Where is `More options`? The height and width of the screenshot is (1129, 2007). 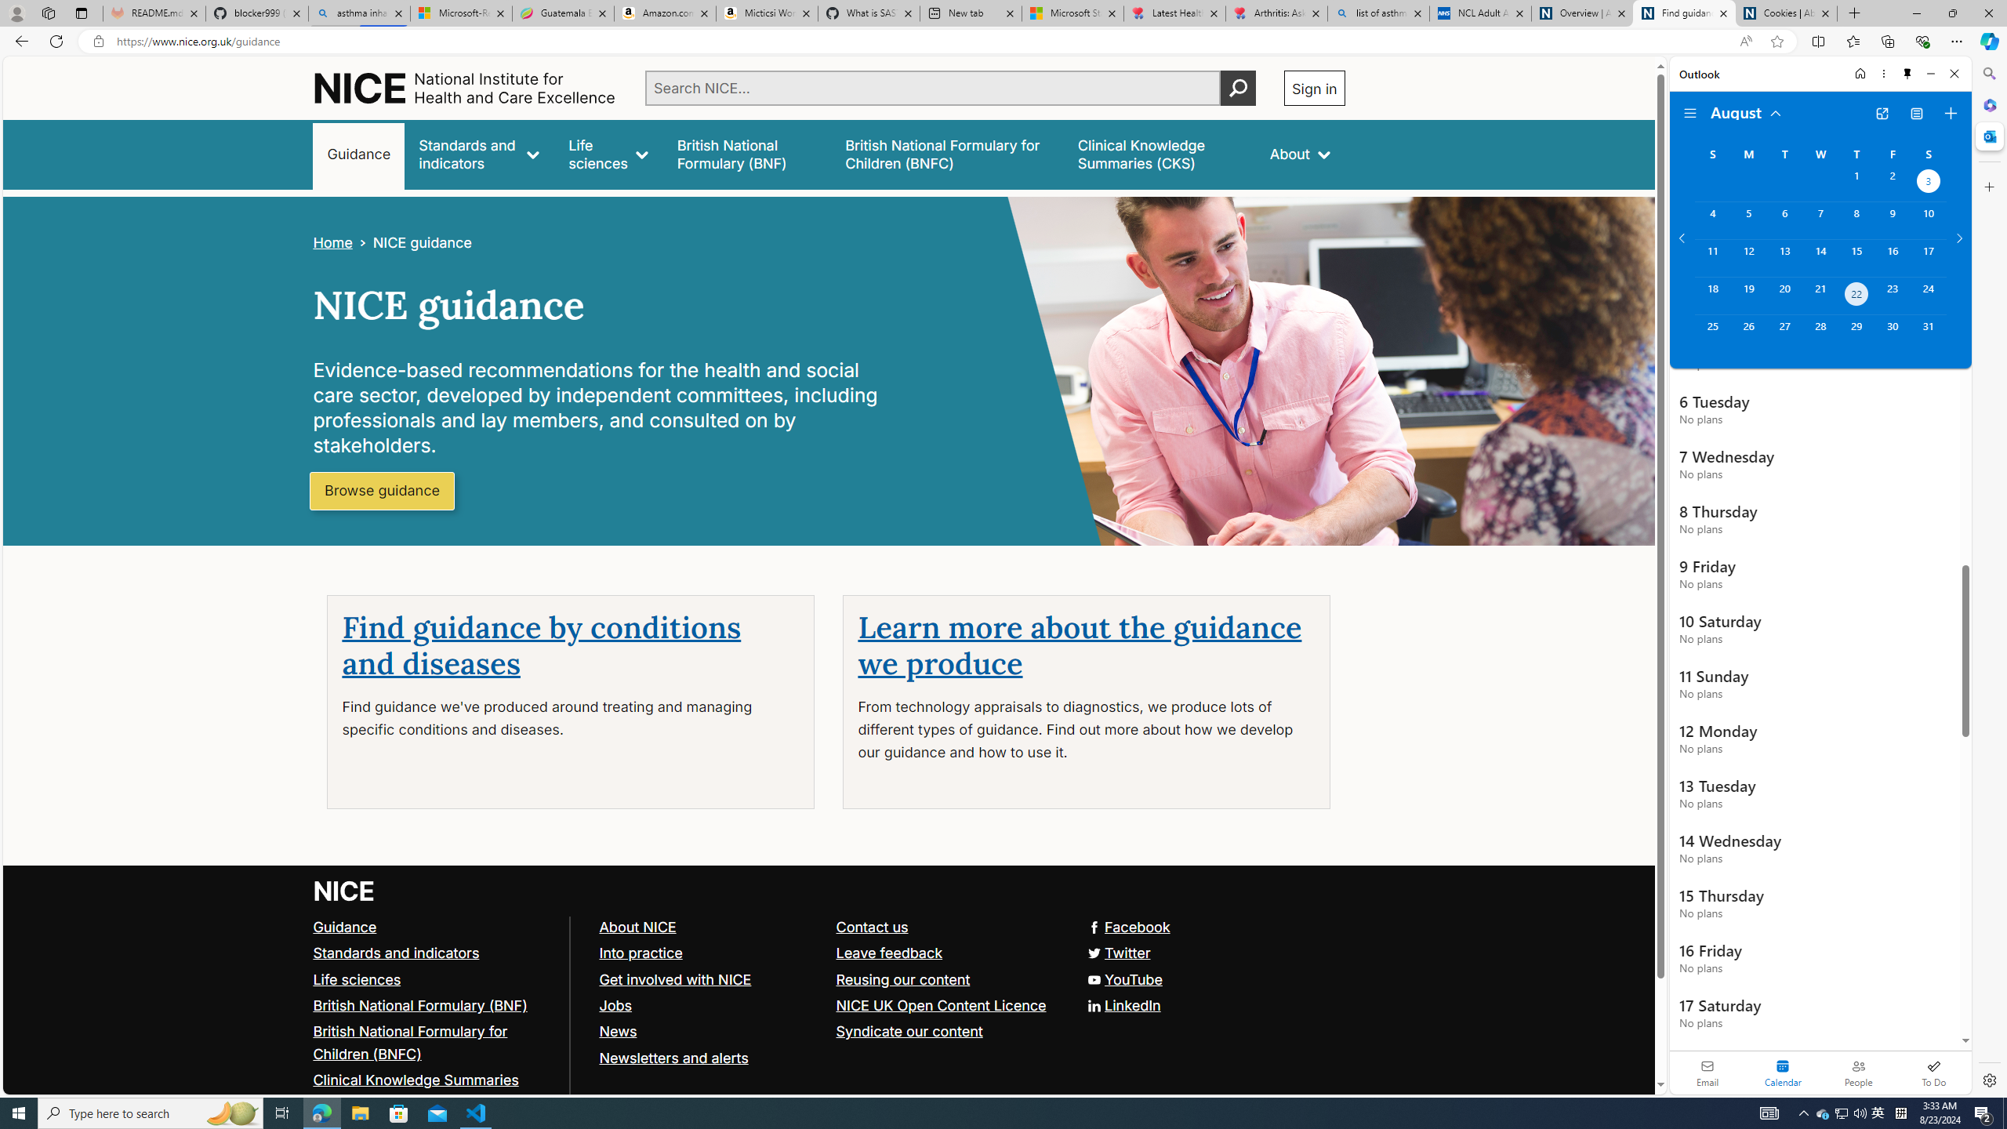 More options is located at coordinates (1883, 74).